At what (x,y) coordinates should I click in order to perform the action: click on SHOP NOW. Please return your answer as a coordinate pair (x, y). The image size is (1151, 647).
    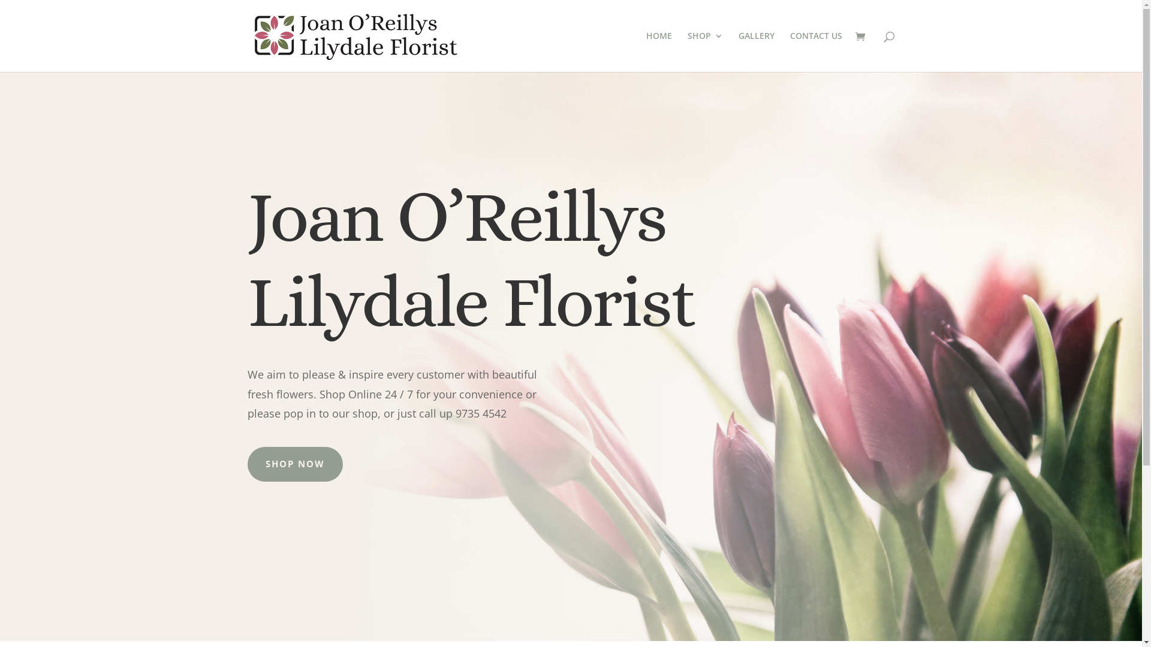
    Looking at the image, I should click on (295, 464).